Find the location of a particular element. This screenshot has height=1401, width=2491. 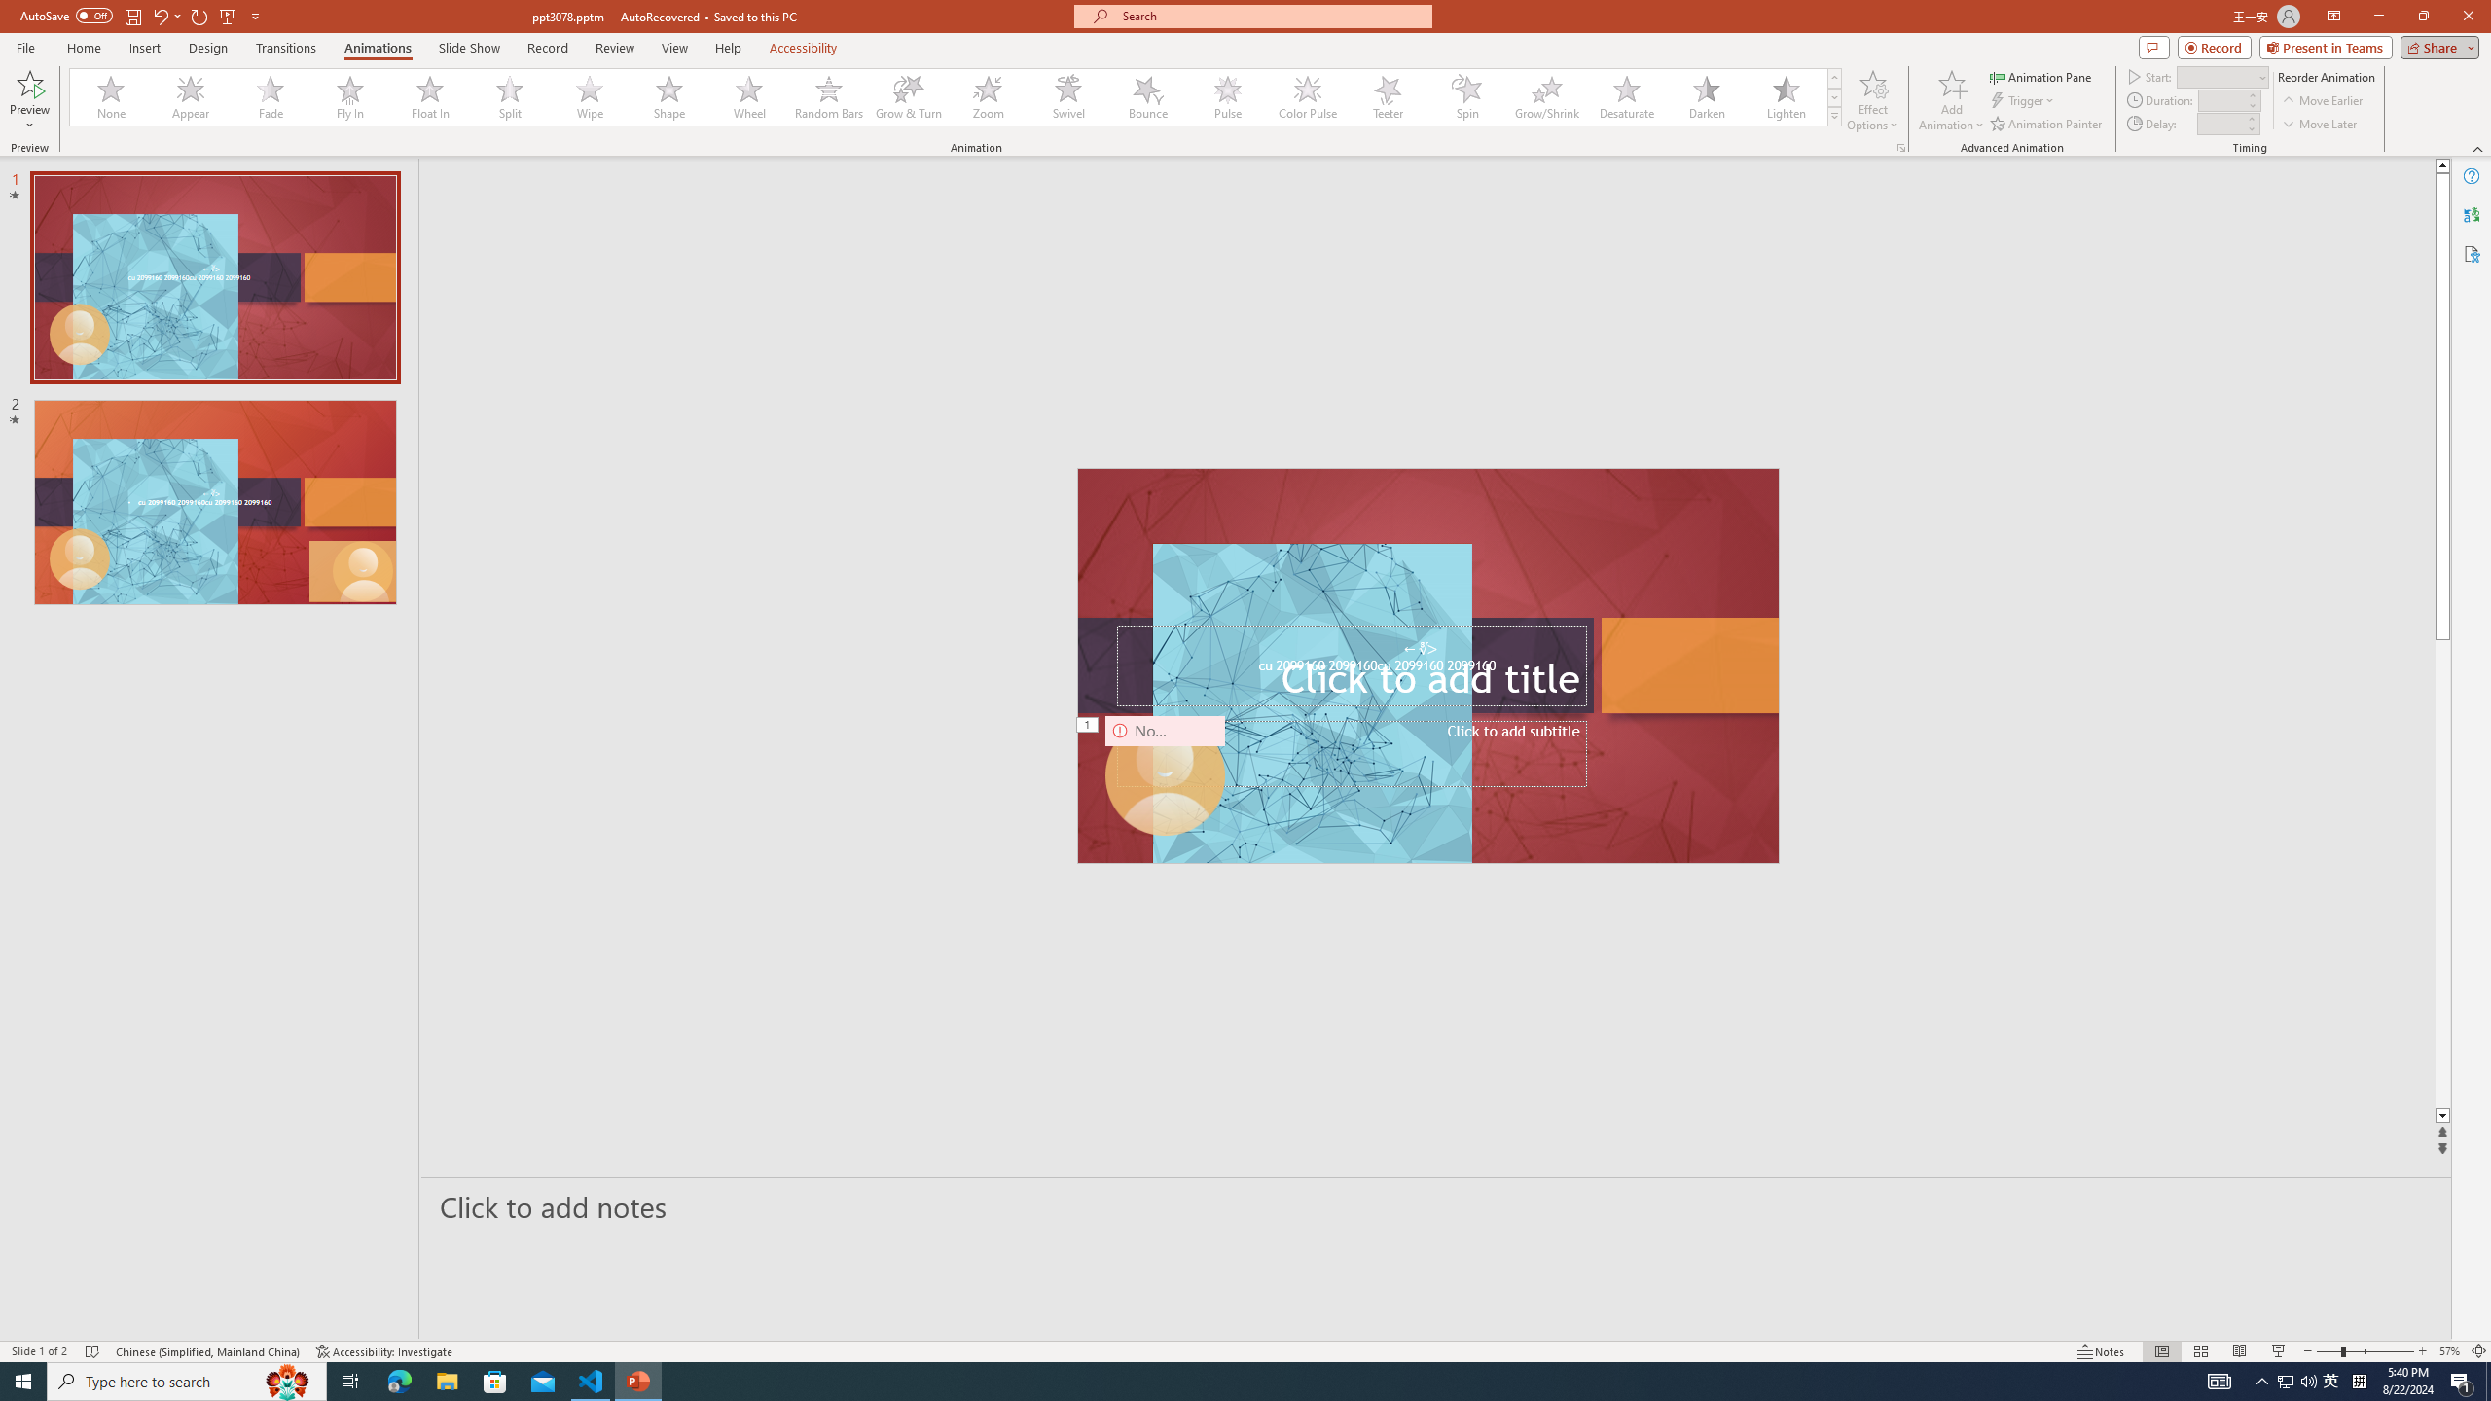

Grow/Shrink is located at coordinates (1546, 97).